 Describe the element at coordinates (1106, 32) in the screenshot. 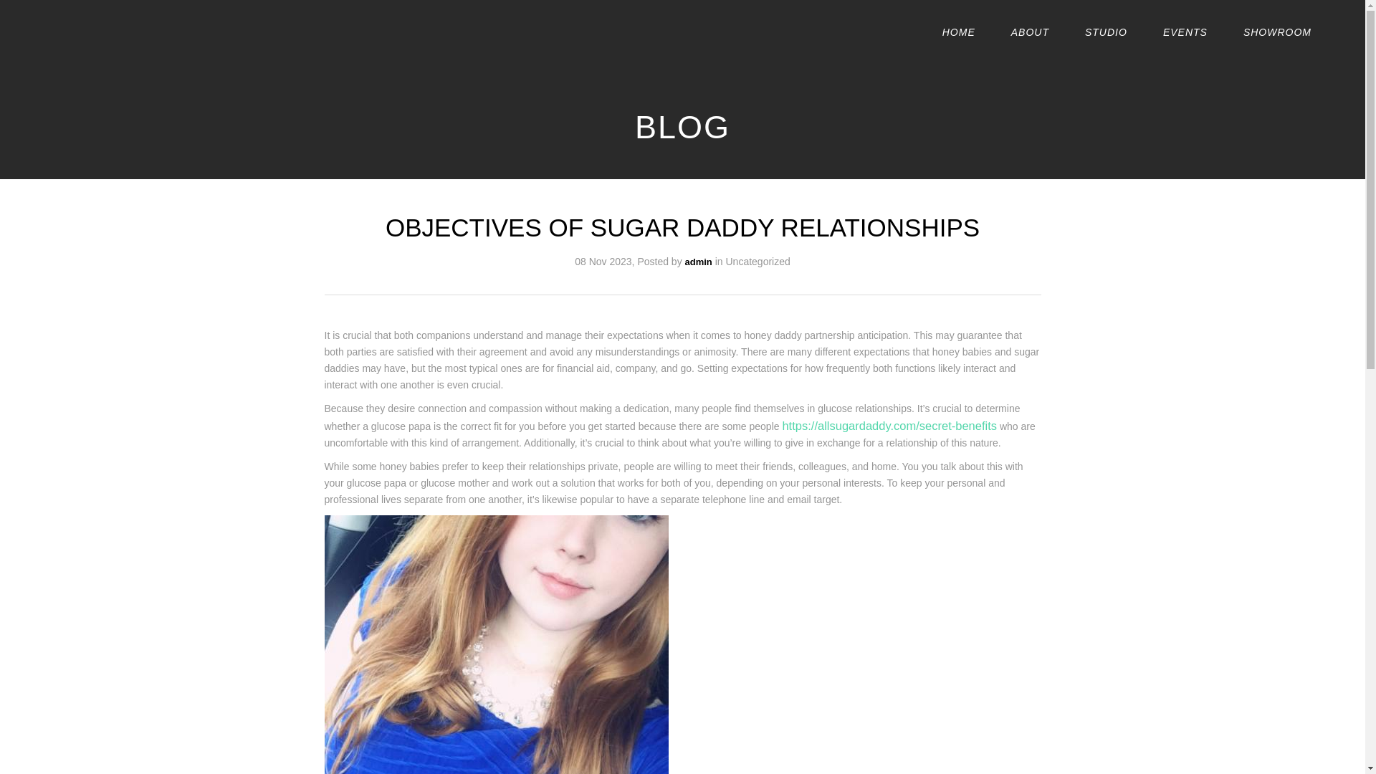

I see `STUDIO` at that location.